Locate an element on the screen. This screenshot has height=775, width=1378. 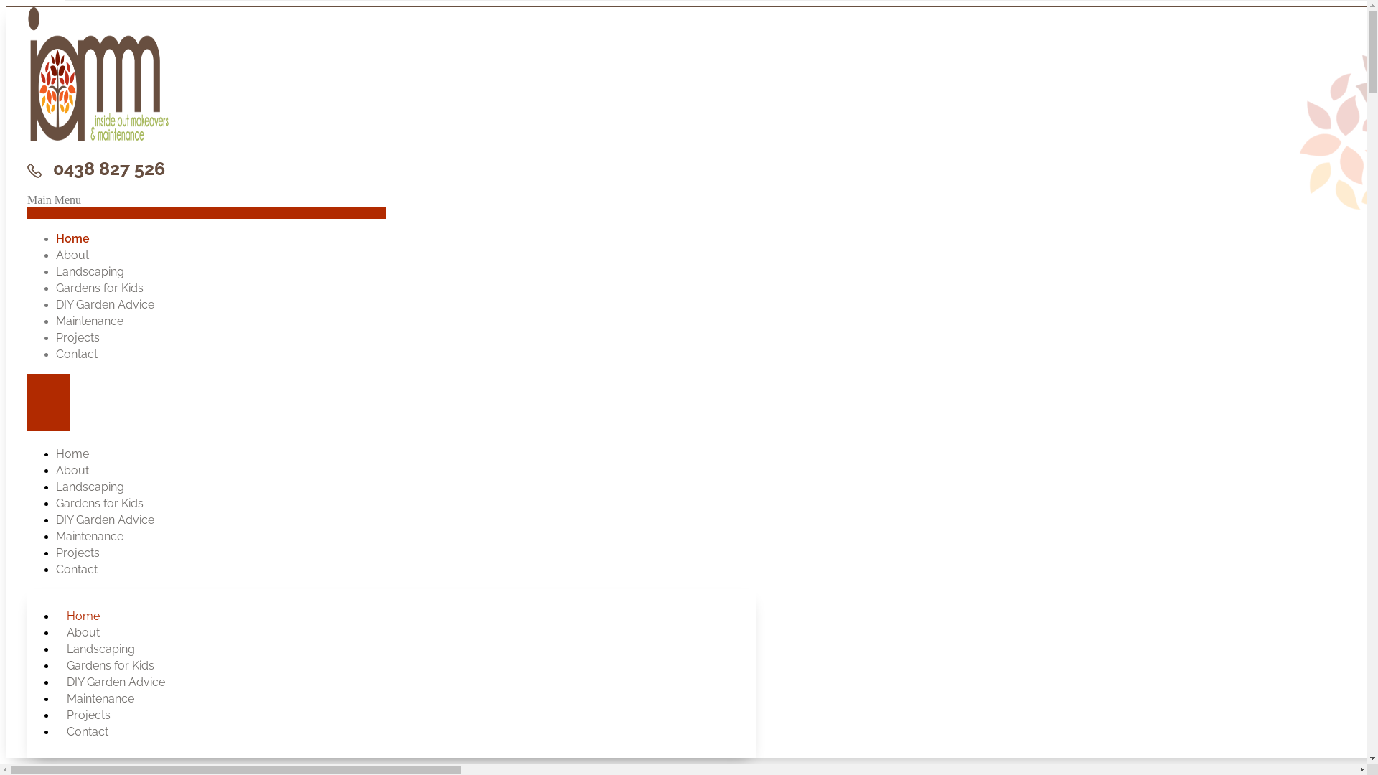
DIY Garden Advice is located at coordinates (105, 304).